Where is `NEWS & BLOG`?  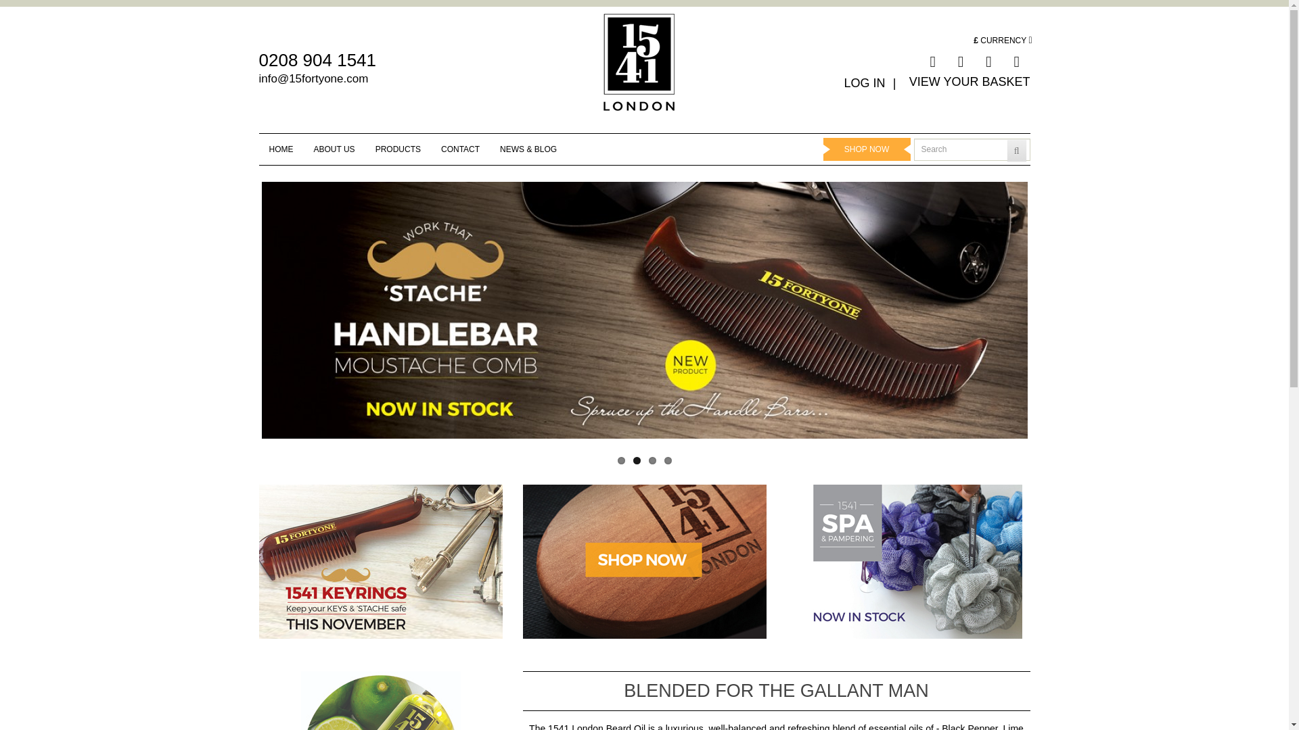 NEWS & BLOG is located at coordinates (528, 149).